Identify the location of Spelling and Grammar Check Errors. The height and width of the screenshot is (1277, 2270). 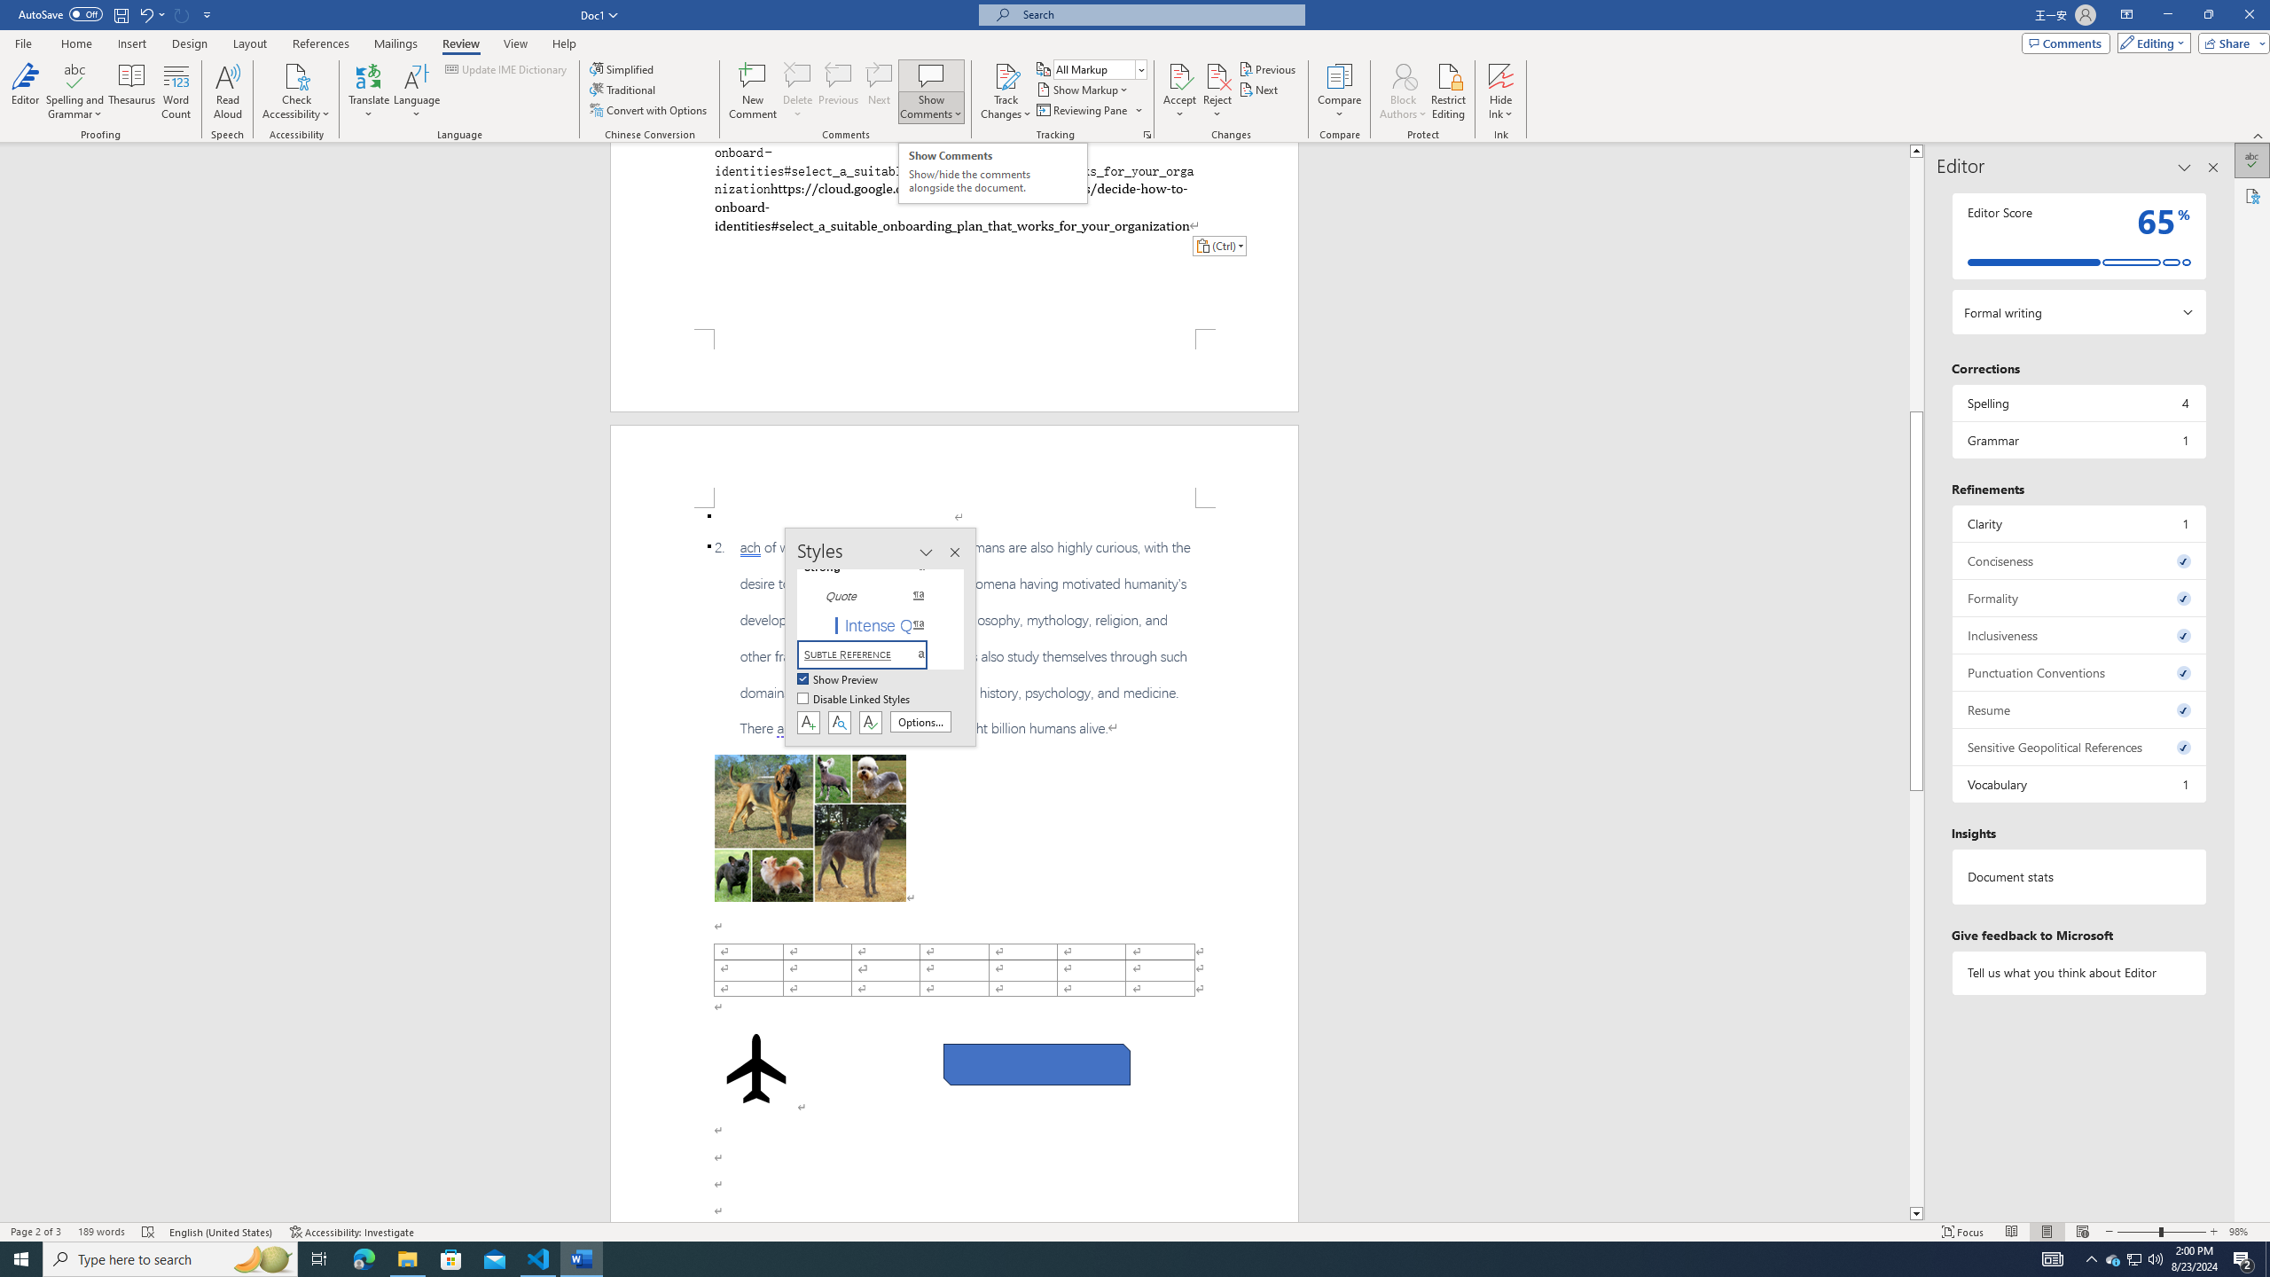
(149, 1232).